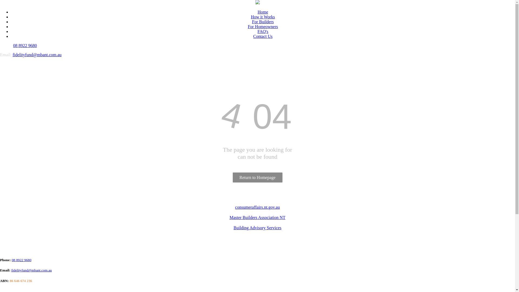 The image size is (519, 292). I want to click on FAQ's, so click(263, 31).